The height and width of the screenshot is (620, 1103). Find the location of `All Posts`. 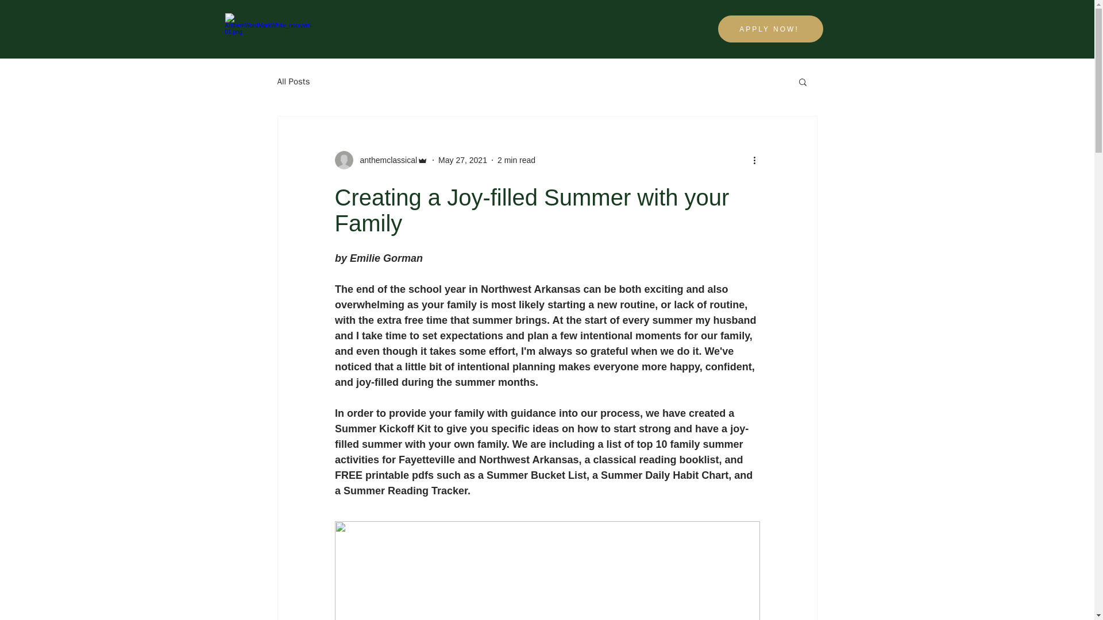

All Posts is located at coordinates (293, 81).